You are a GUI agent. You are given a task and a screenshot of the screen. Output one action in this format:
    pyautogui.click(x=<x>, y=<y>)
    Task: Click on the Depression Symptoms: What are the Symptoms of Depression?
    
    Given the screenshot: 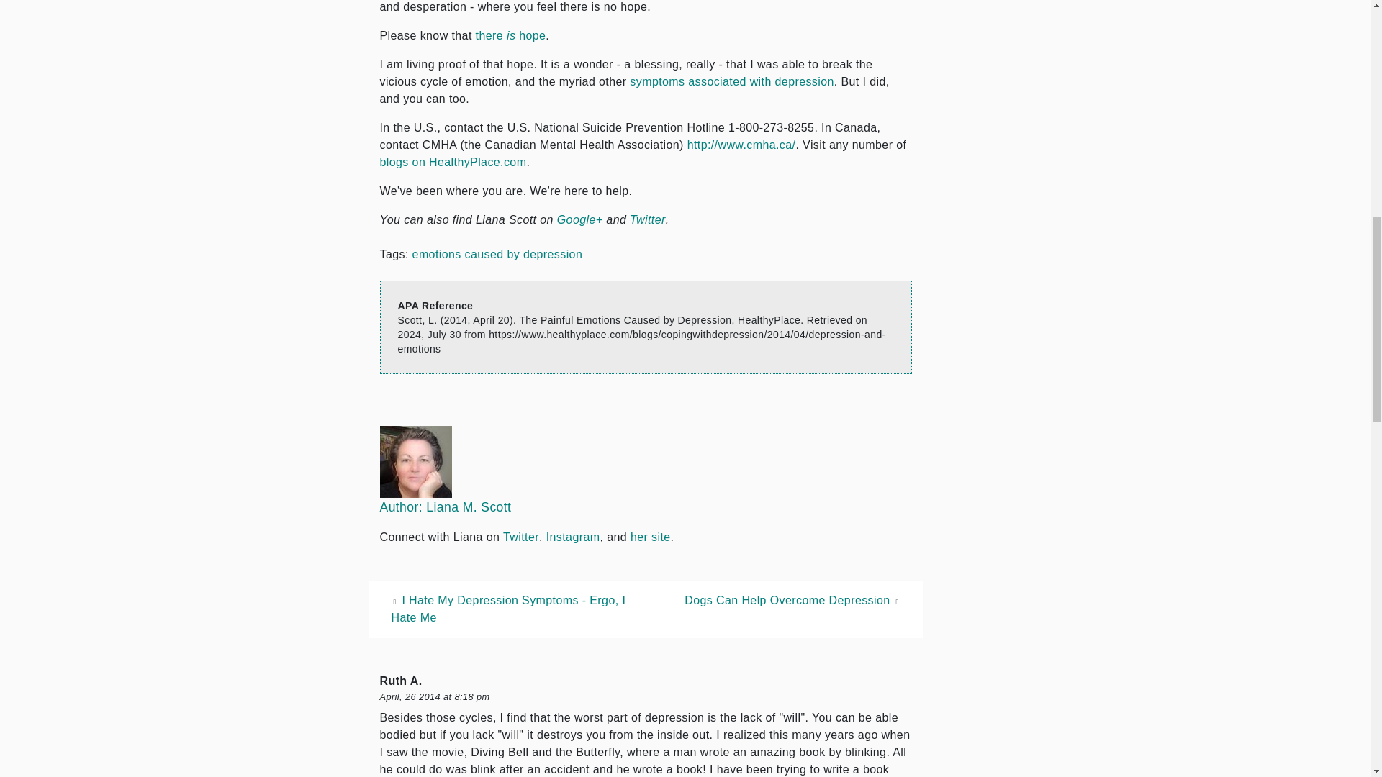 What is the action you would take?
    pyautogui.click(x=731, y=81)
    